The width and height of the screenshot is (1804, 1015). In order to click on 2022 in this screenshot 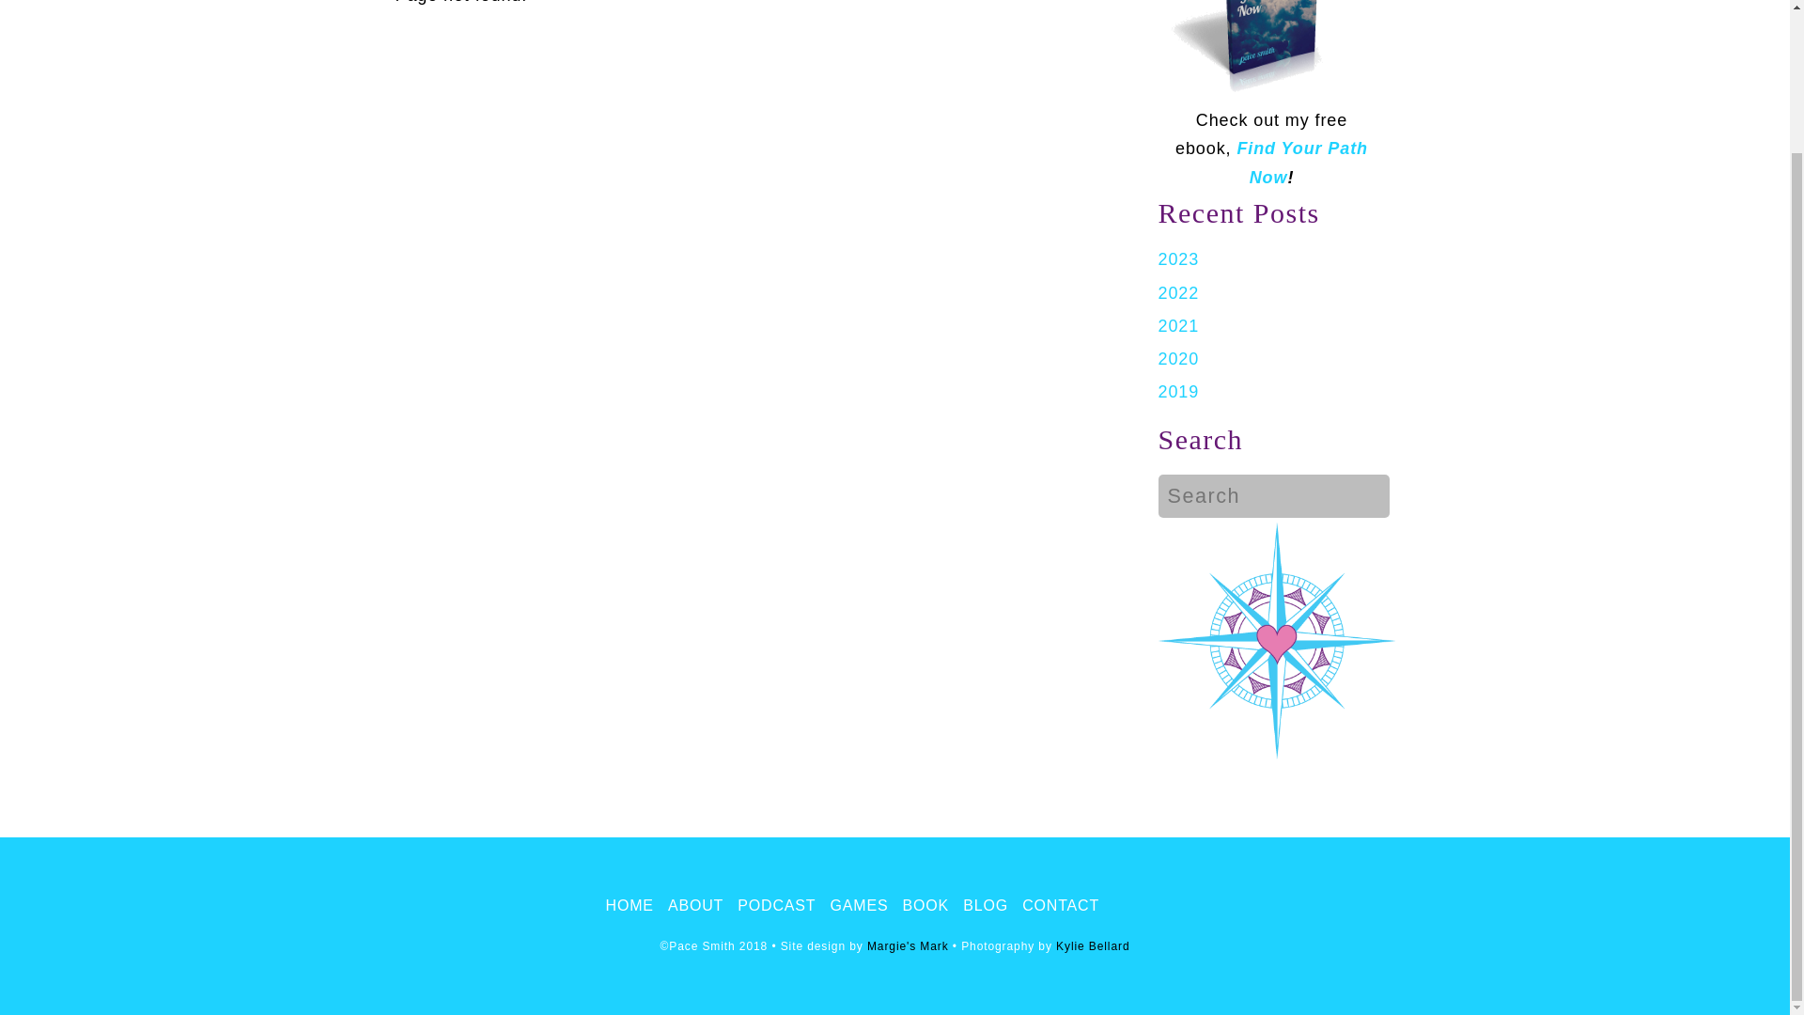, I will do `click(1178, 293)`.